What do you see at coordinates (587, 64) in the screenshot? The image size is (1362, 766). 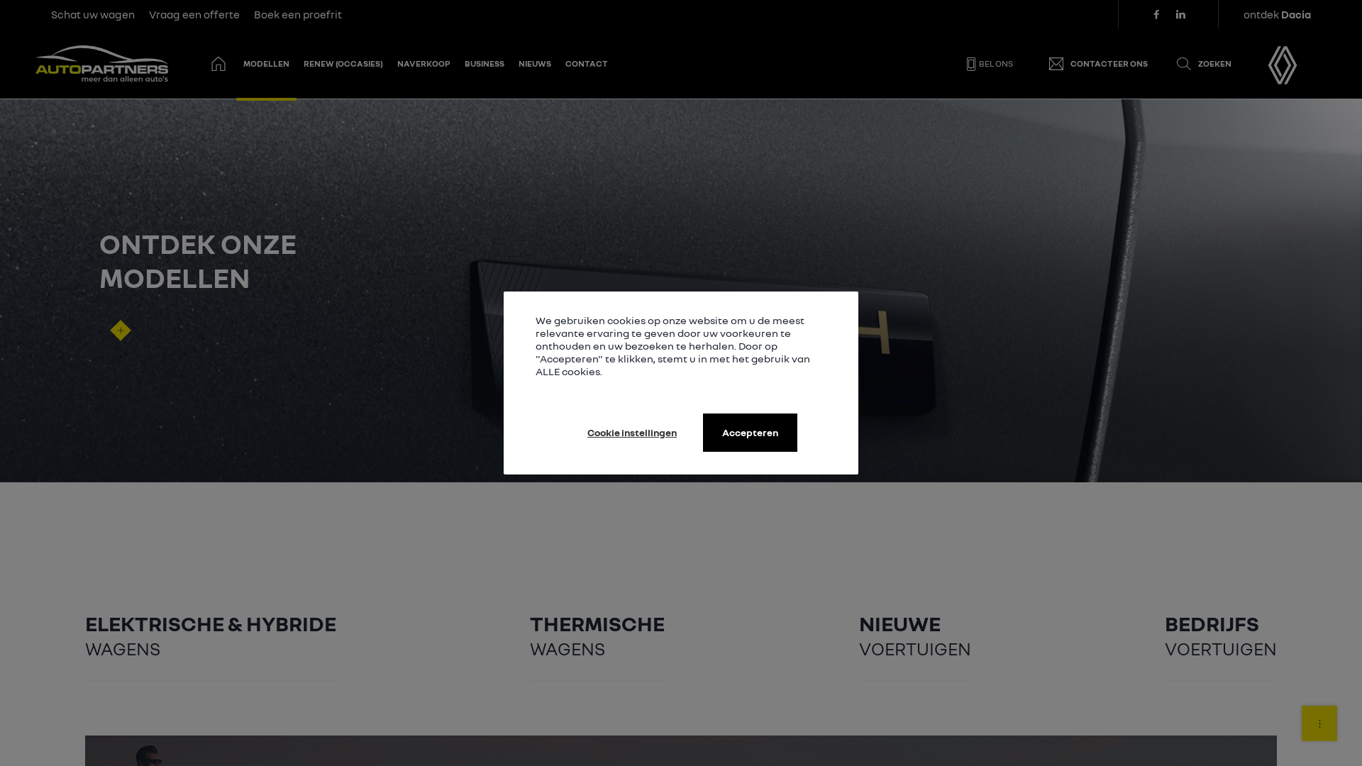 I see `CONTACT` at bounding box center [587, 64].